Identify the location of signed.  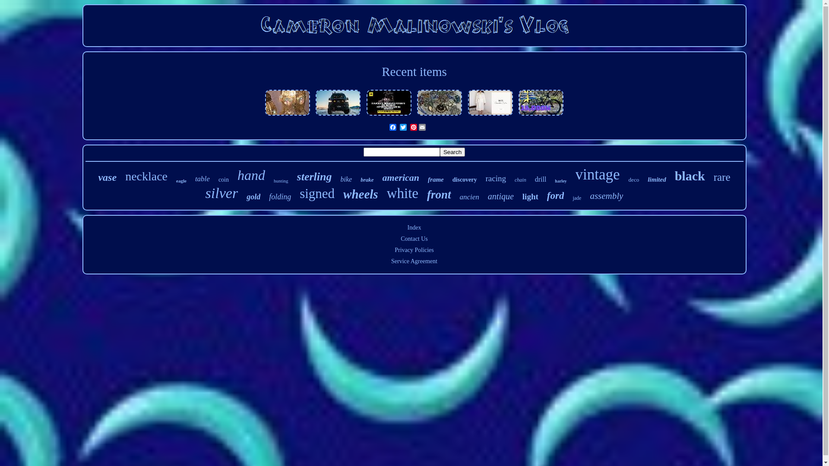
(317, 194).